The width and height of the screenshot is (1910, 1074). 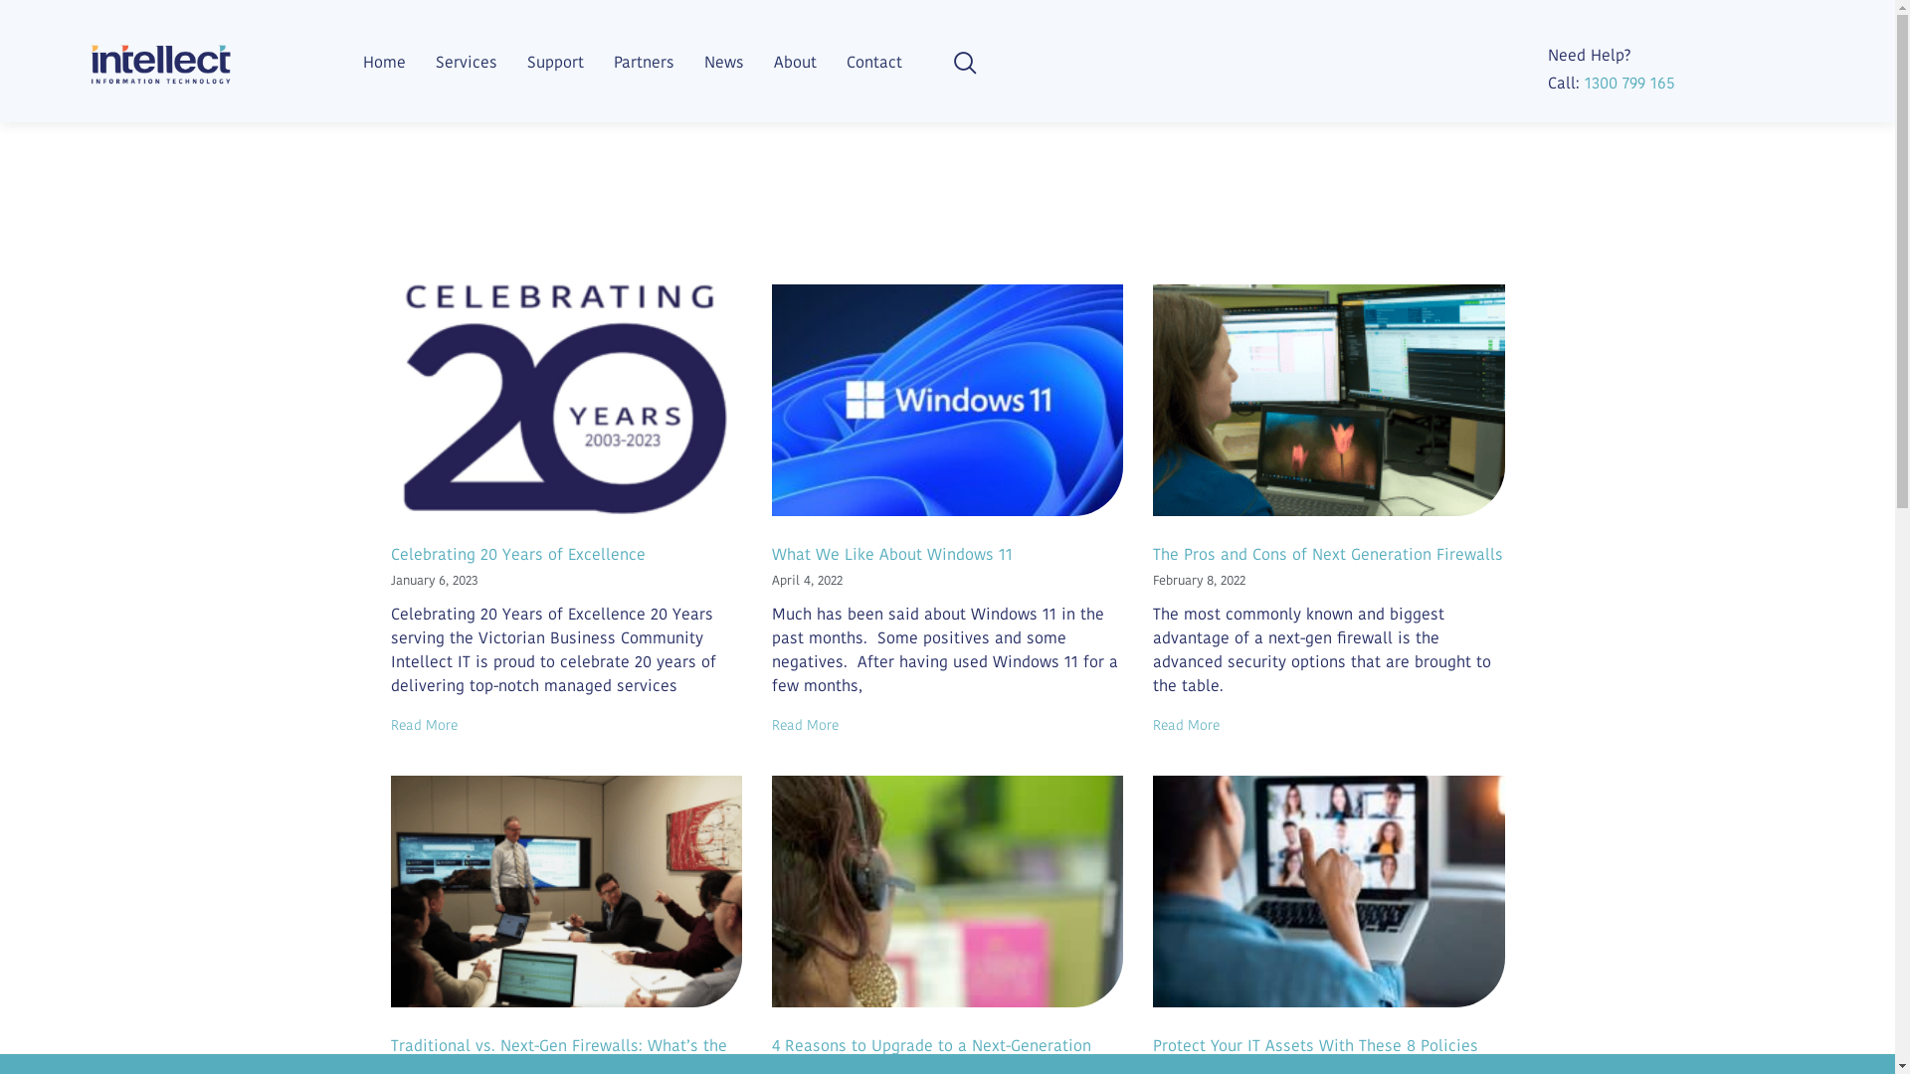 I want to click on Partners, so click(x=645, y=62).